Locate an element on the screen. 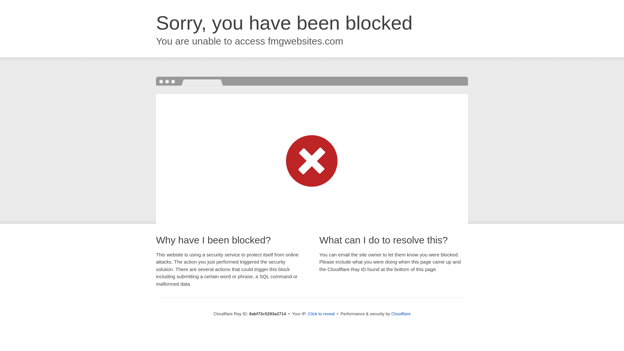  Click to reveal is located at coordinates (321, 314).